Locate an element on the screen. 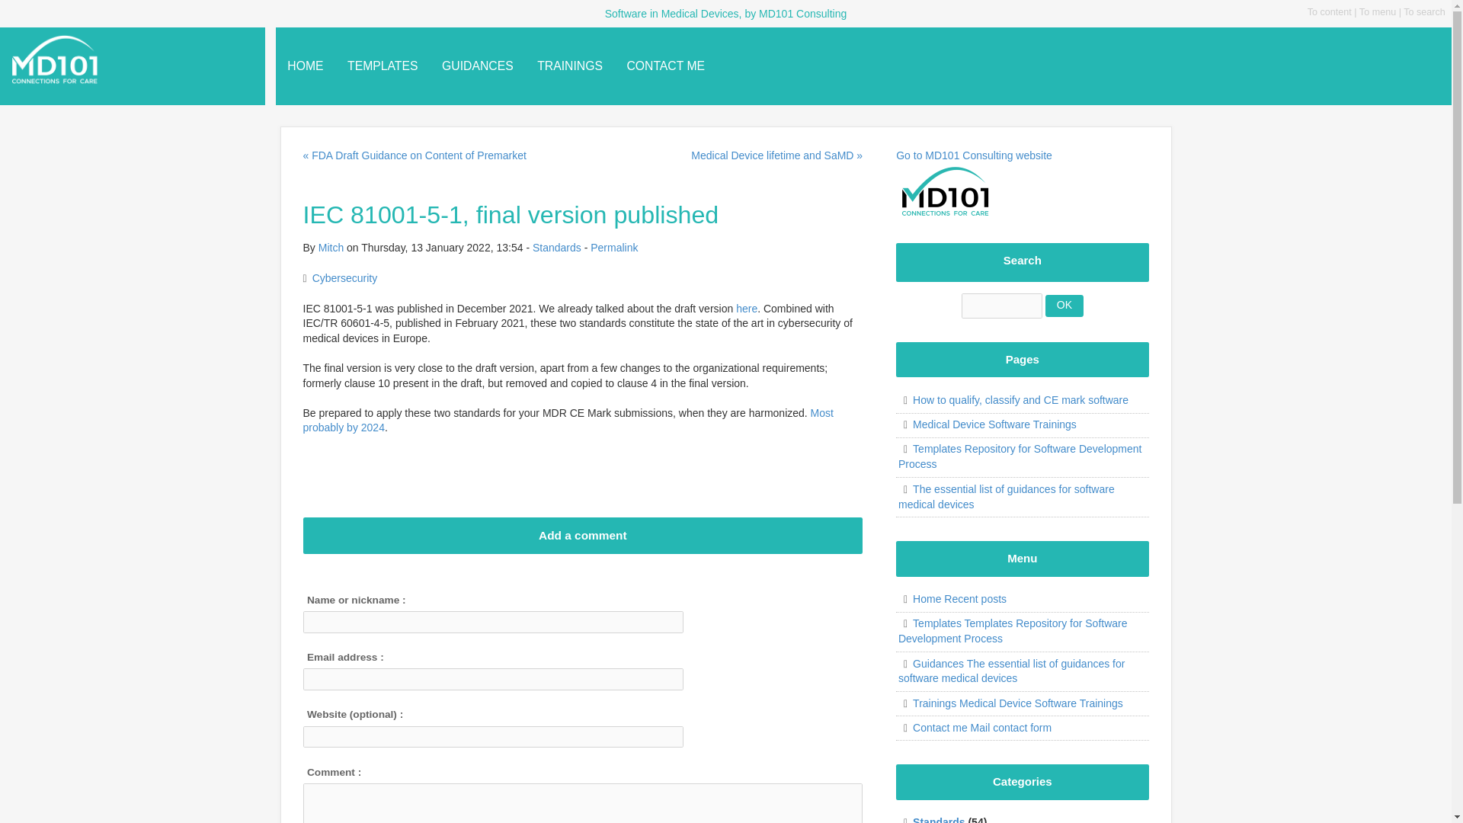  TRAININGS is located at coordinates (570, 66).